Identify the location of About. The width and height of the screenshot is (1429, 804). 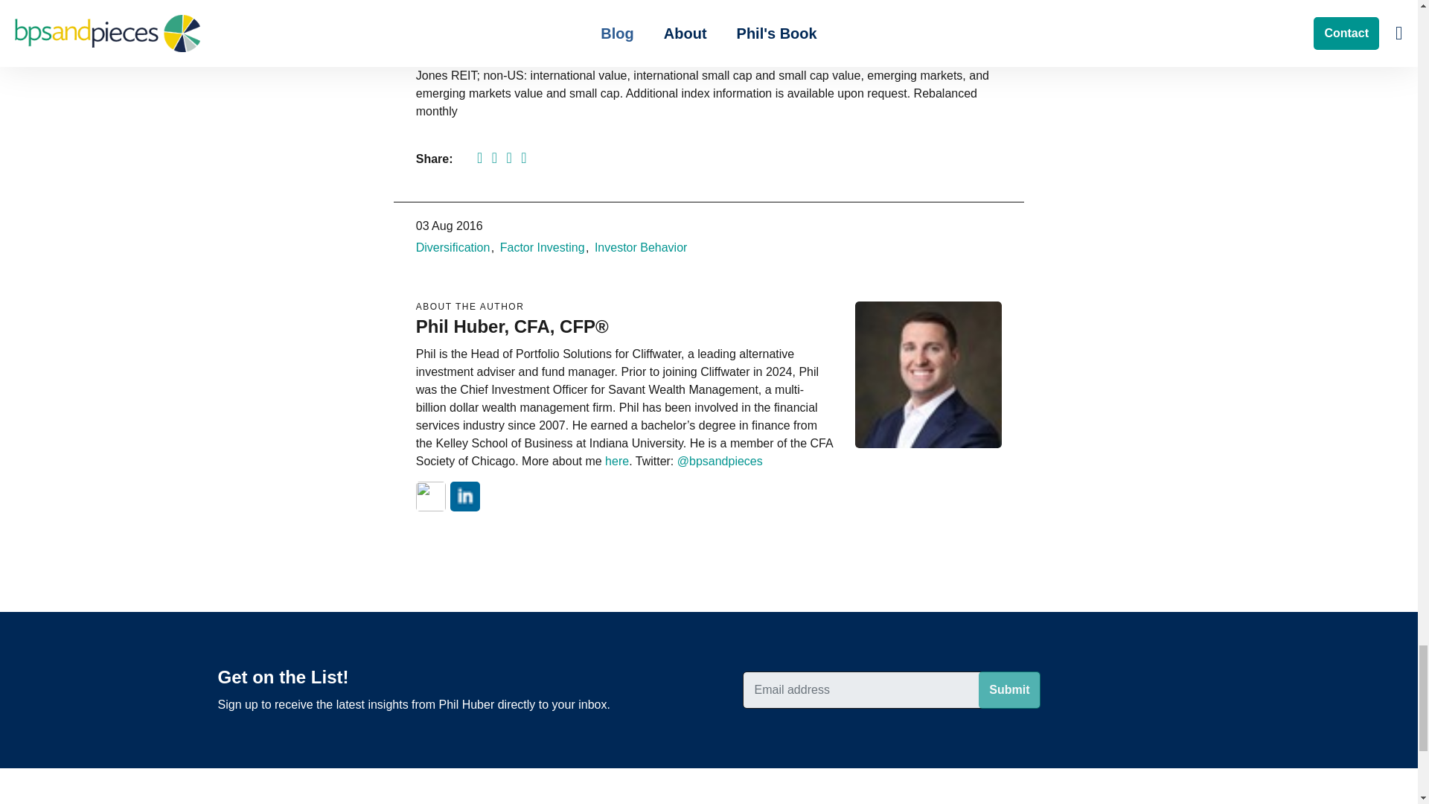
(616, 460).